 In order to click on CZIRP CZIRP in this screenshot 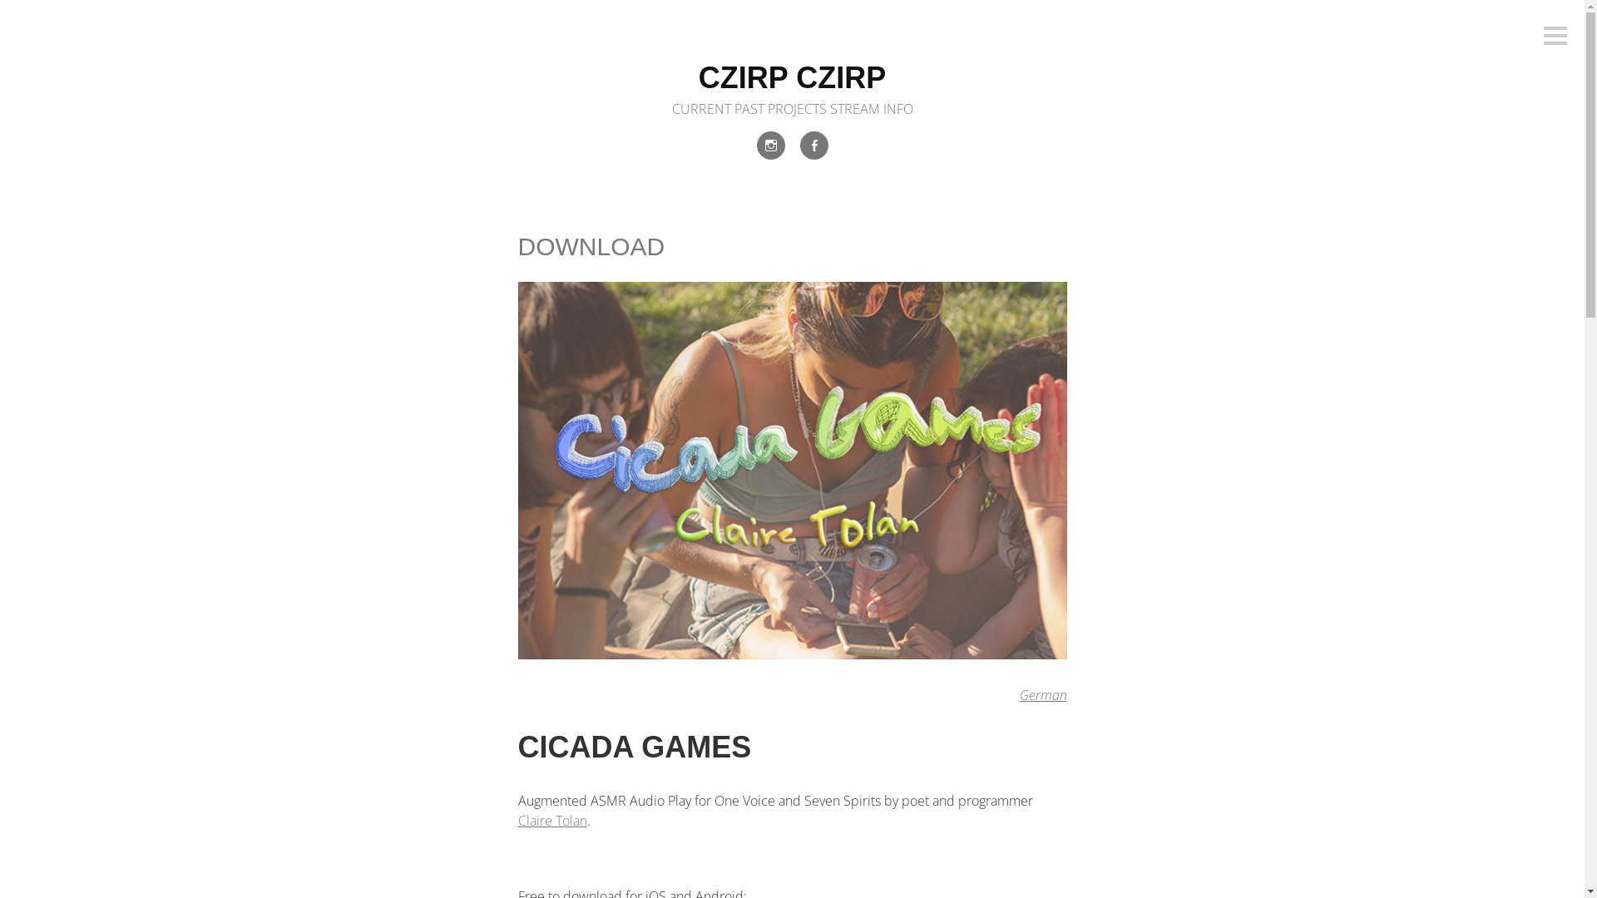, I will do `click(792, 78)`.